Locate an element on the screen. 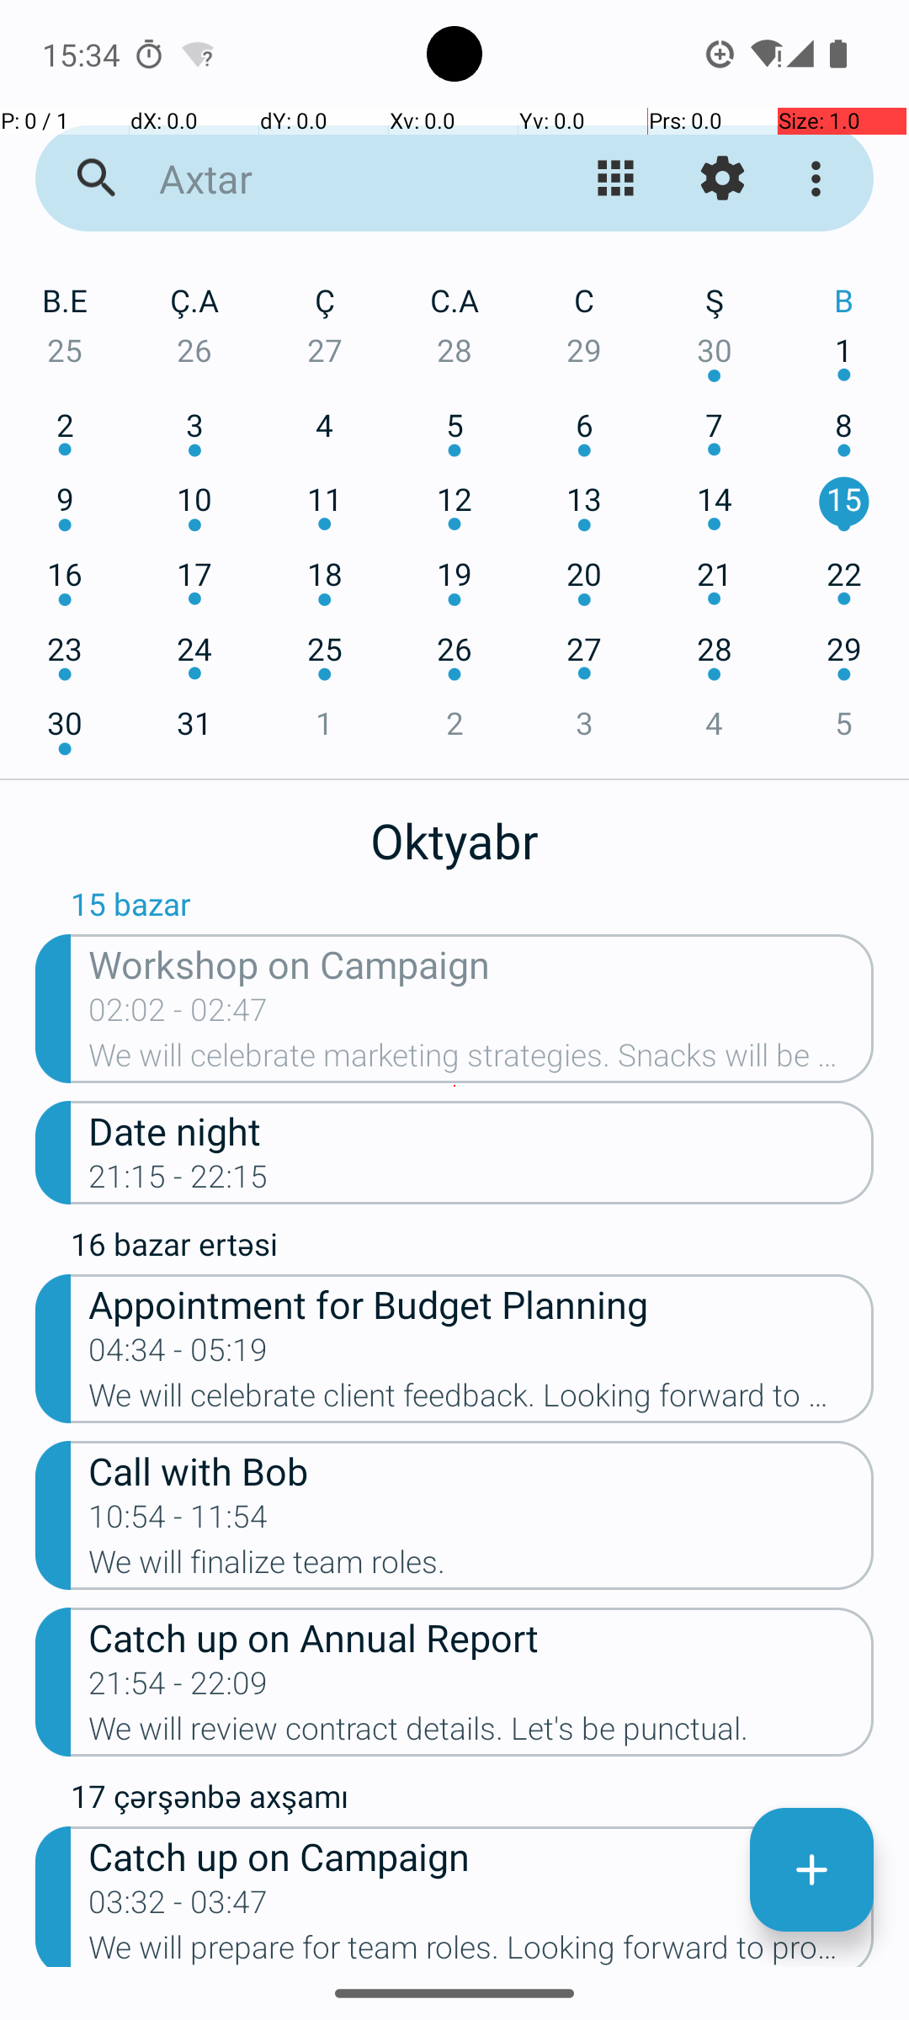 The height and width of the screenshot is (2020, 909). 21:54 - 22:09 is located at coordinates (178, 1688).